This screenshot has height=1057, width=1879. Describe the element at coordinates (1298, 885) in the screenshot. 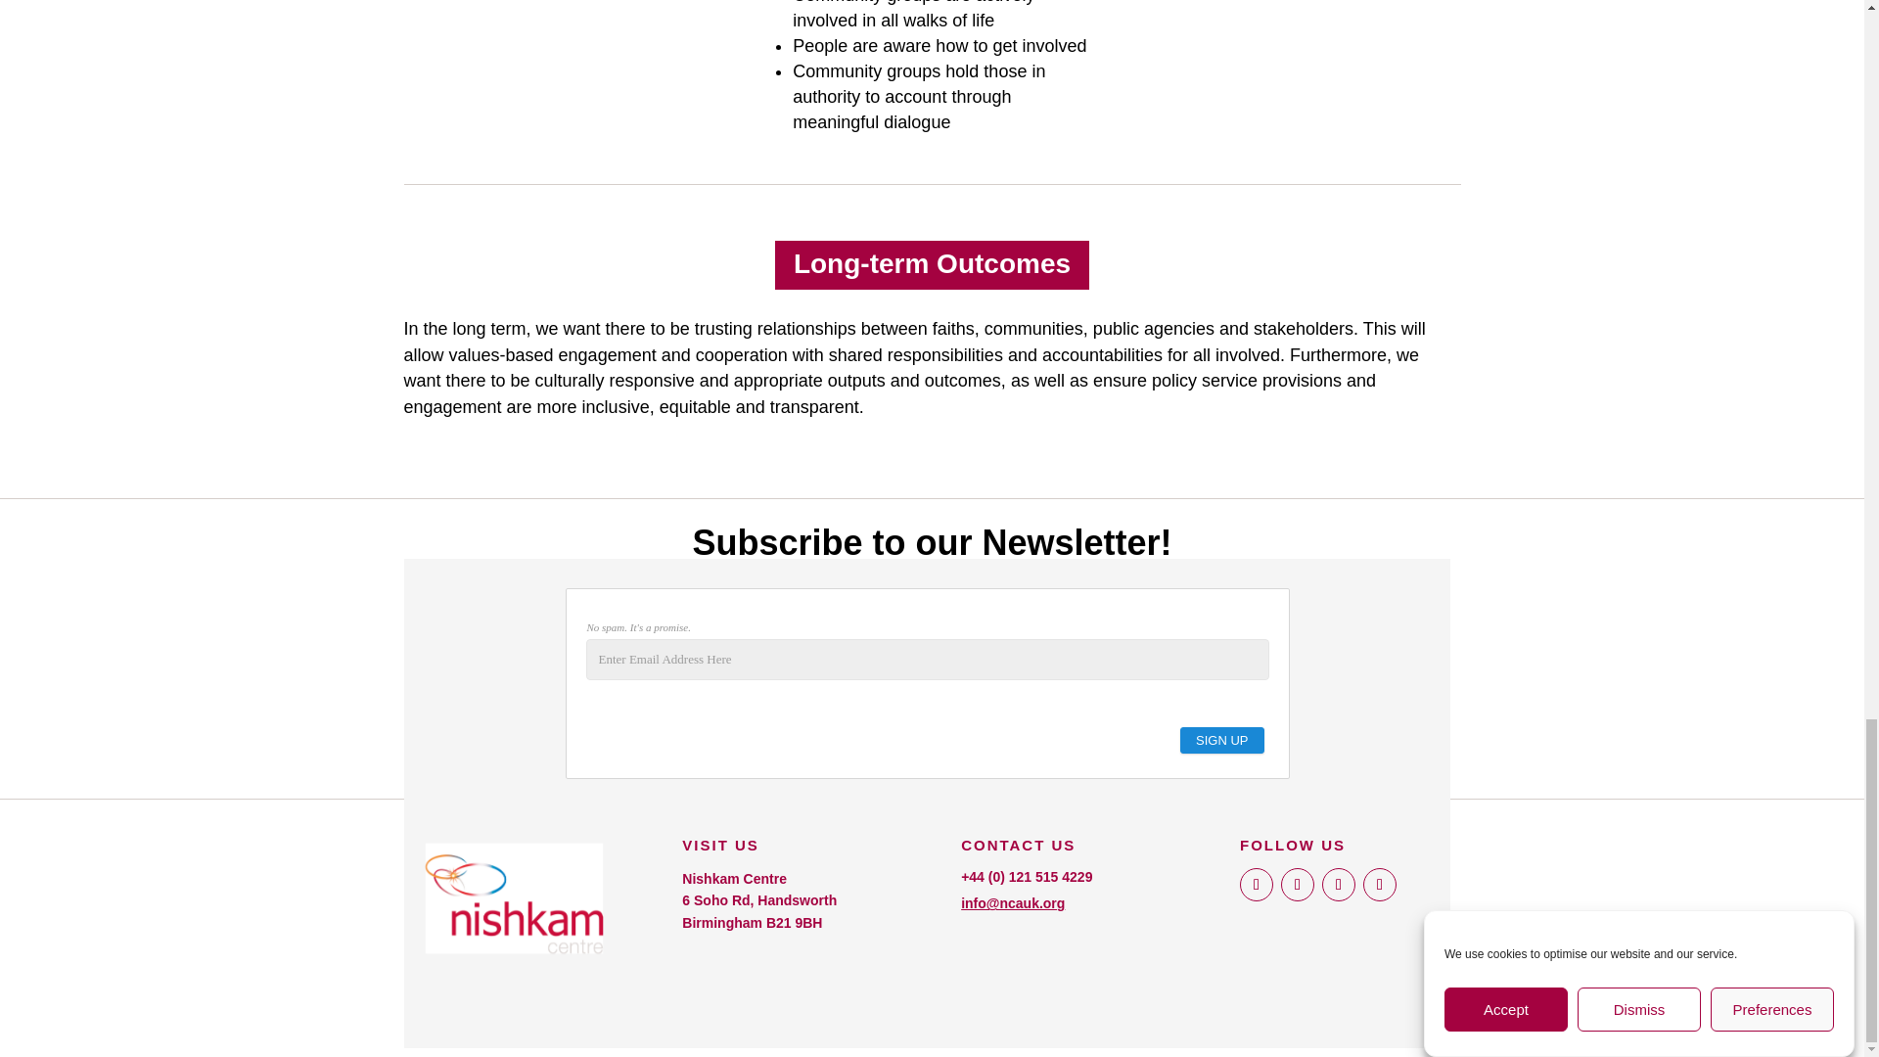

I see `Follow on Twitter` at that location.